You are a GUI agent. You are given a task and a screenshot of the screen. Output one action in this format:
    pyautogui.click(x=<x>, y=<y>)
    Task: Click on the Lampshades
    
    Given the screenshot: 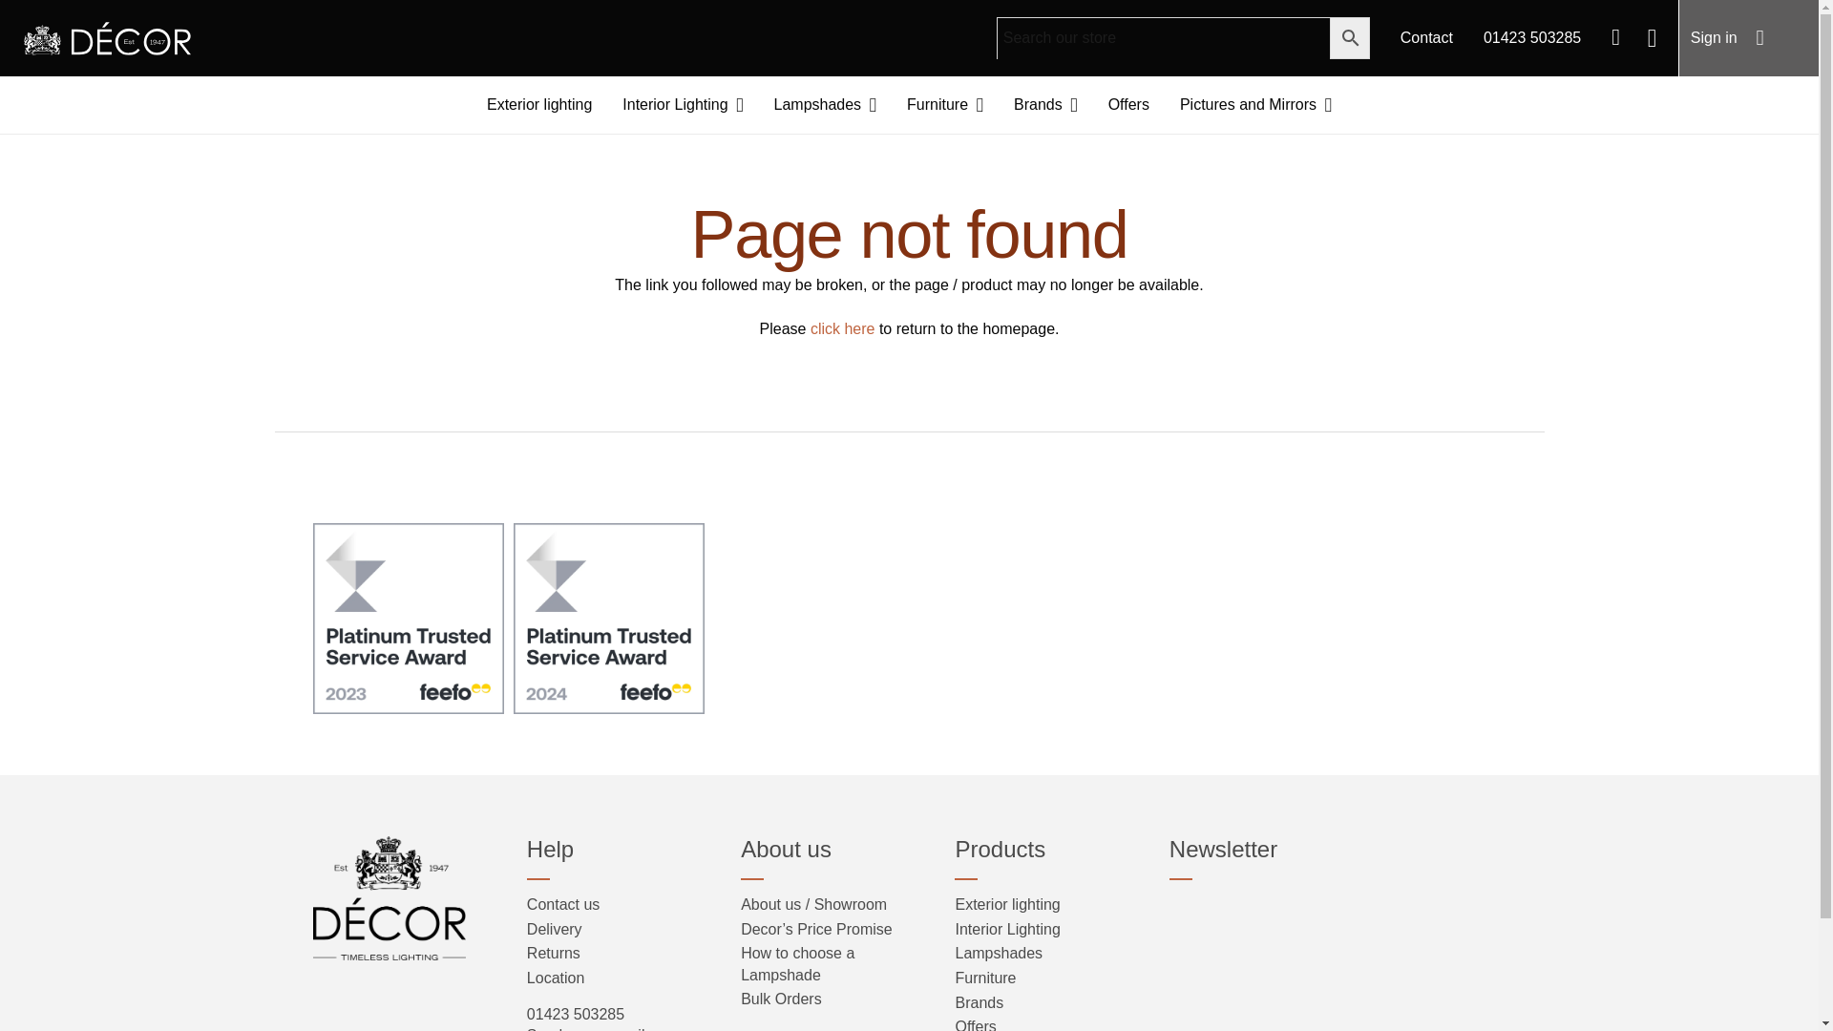 What is the action you would take?
    pyautogui.click(x=825, y=105)
    